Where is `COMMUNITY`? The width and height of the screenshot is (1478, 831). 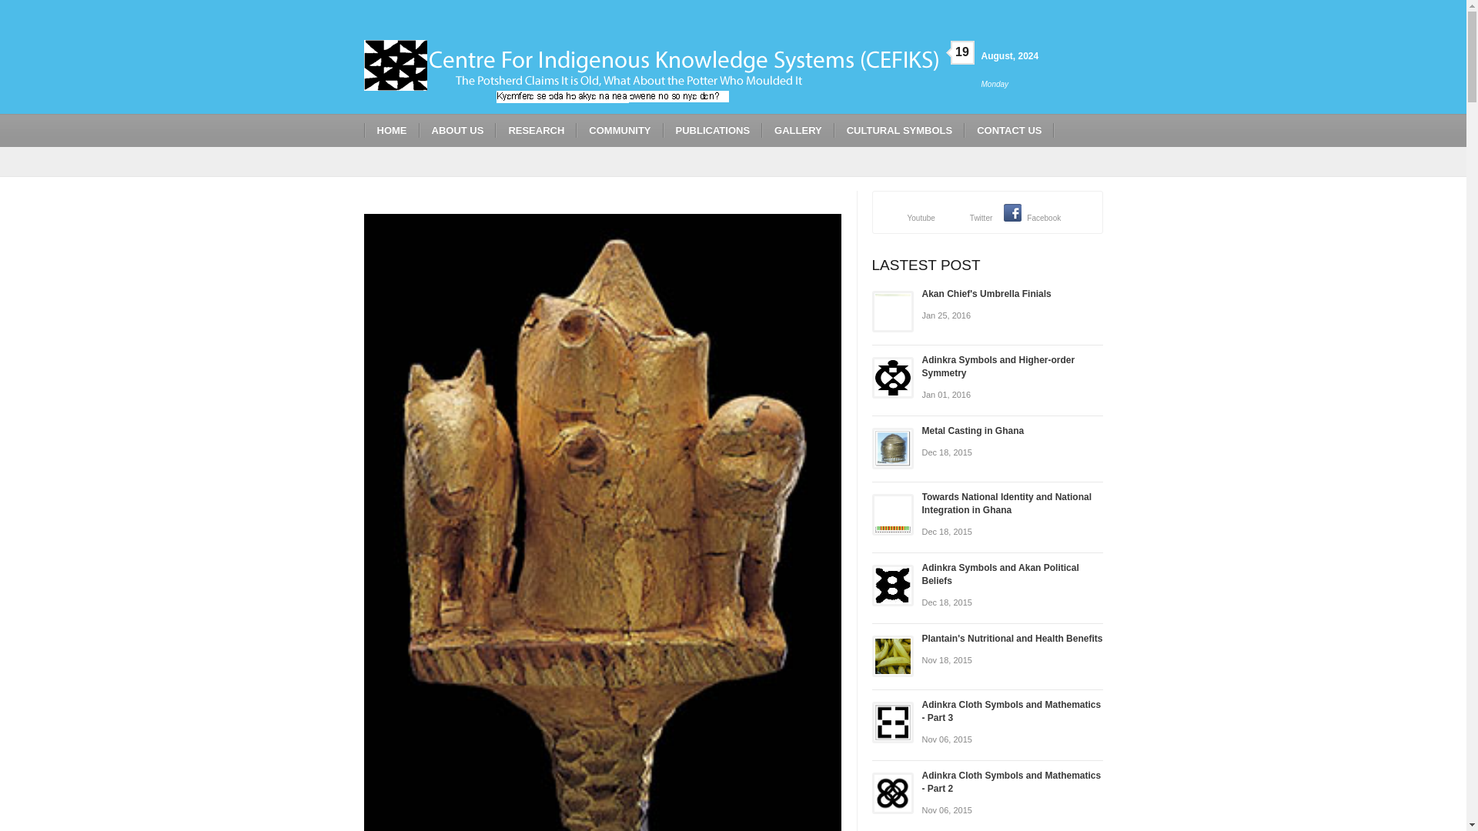
COMMUNITY is located at coordinates (620, 130).